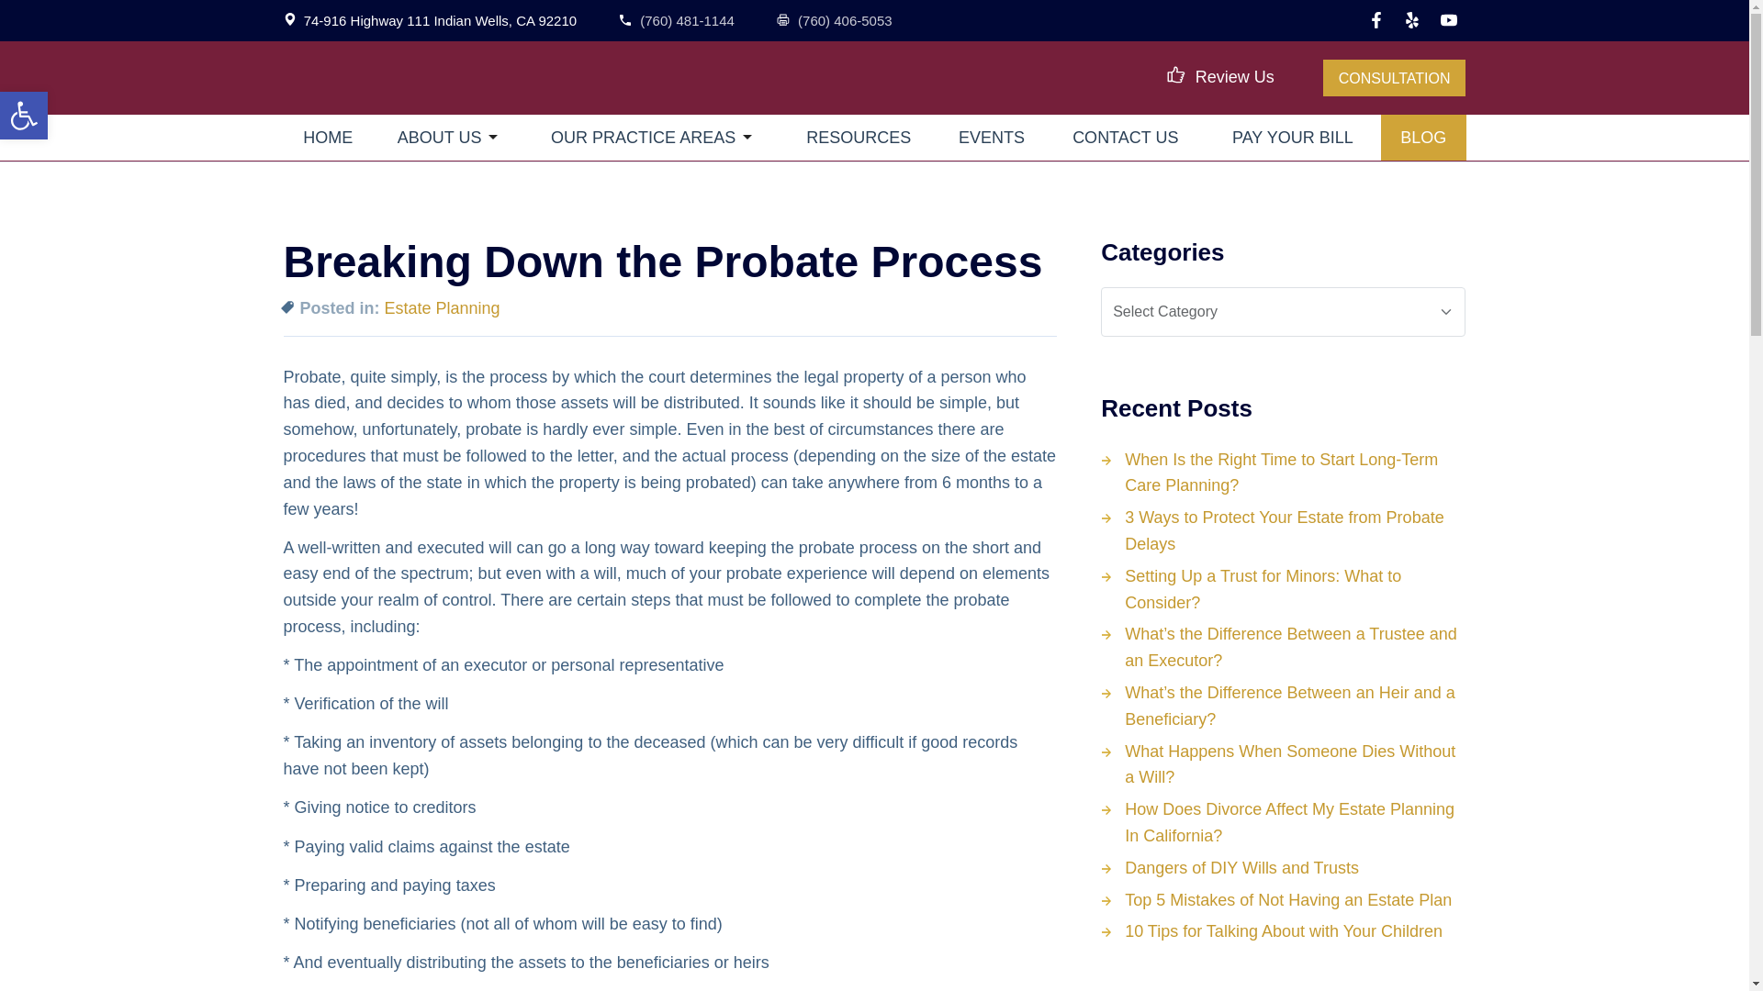 Image resolution: width=1763 pixels, height=991 pixels. What do you see at coordinates (1292, 138) in the screenshot?
I see `PAY YOUR BILL` at bounding box center [1292, 138].